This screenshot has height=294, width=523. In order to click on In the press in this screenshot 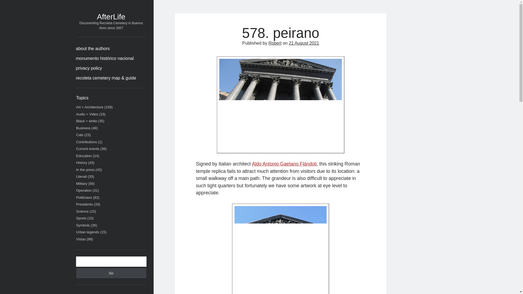, I will do `click(86, 169)`.